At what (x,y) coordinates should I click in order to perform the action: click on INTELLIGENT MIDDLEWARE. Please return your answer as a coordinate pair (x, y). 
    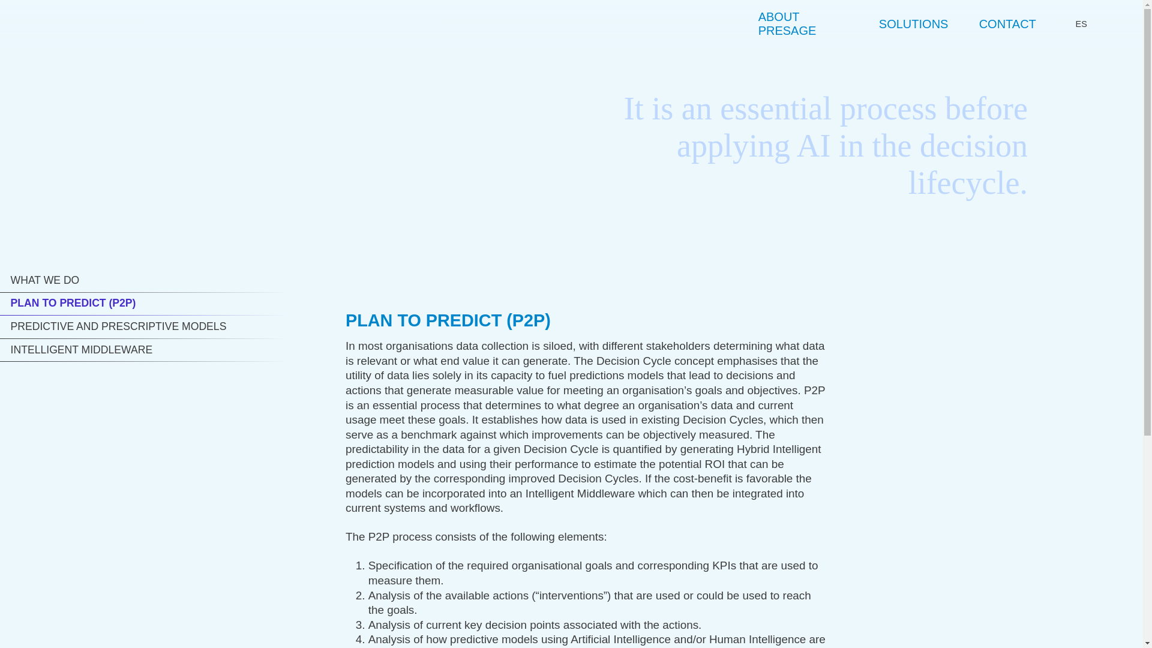
    Looking at the image, I should click on (144, 349).